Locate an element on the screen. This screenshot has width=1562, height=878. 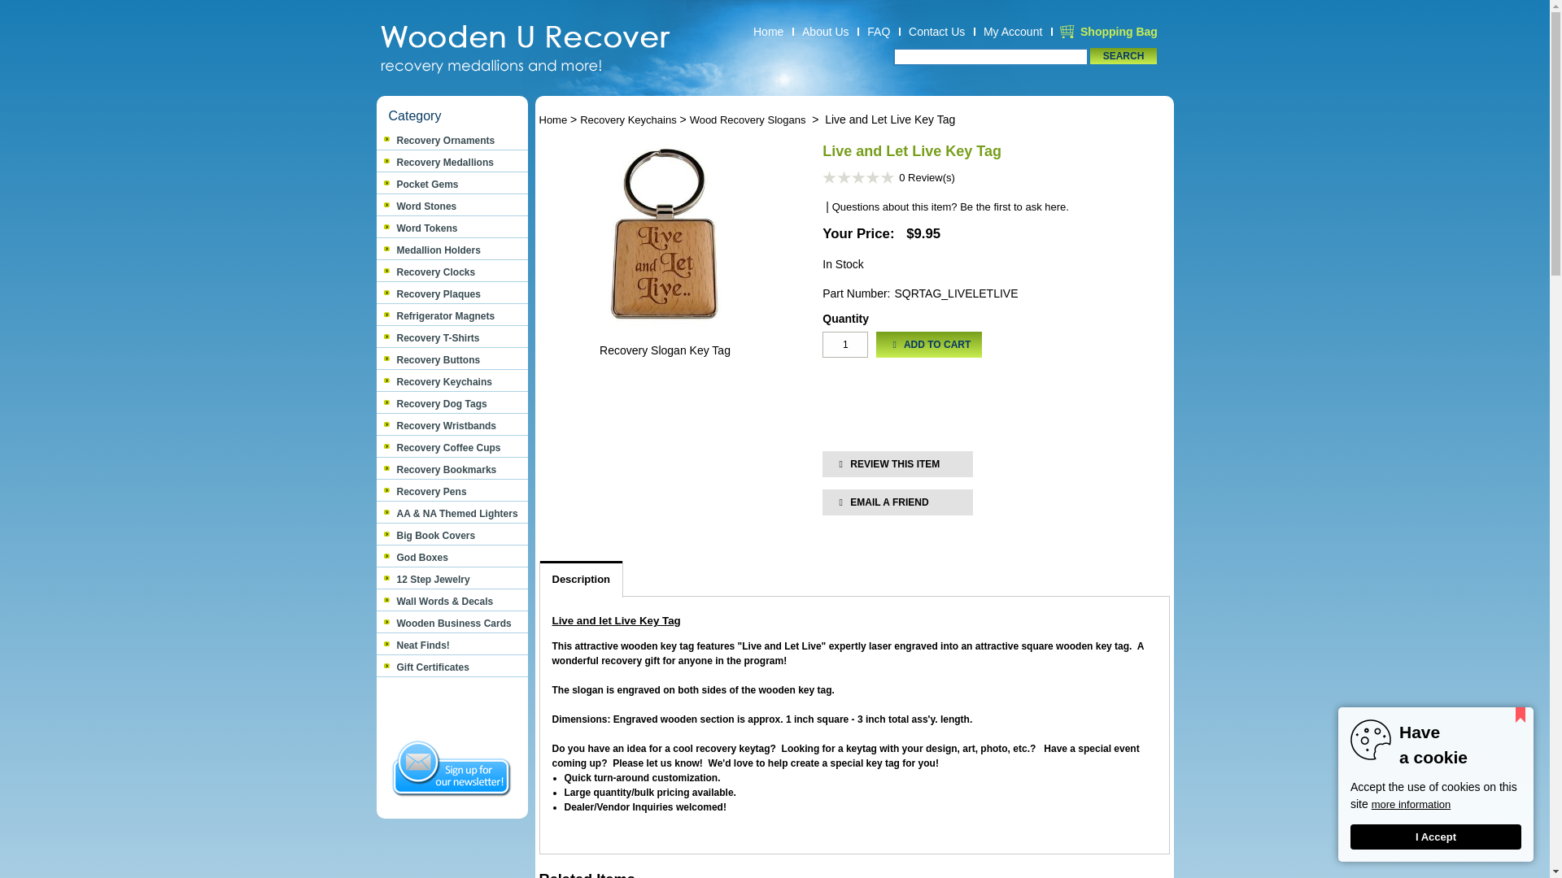
Recovery Wristbands is located at coordinates (452, 426).